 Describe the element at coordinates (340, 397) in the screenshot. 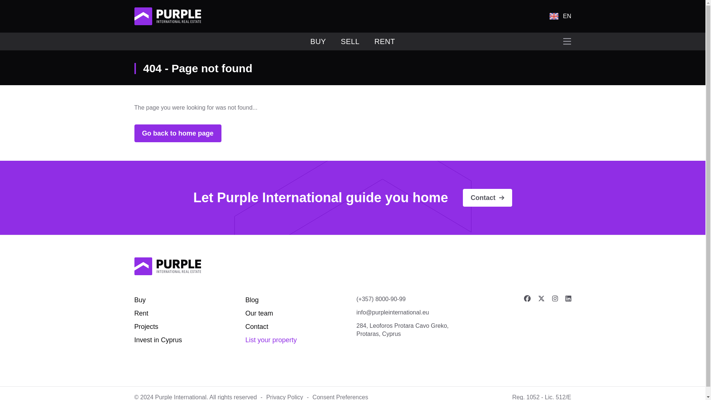

I see `Consent Preferences` at that location.